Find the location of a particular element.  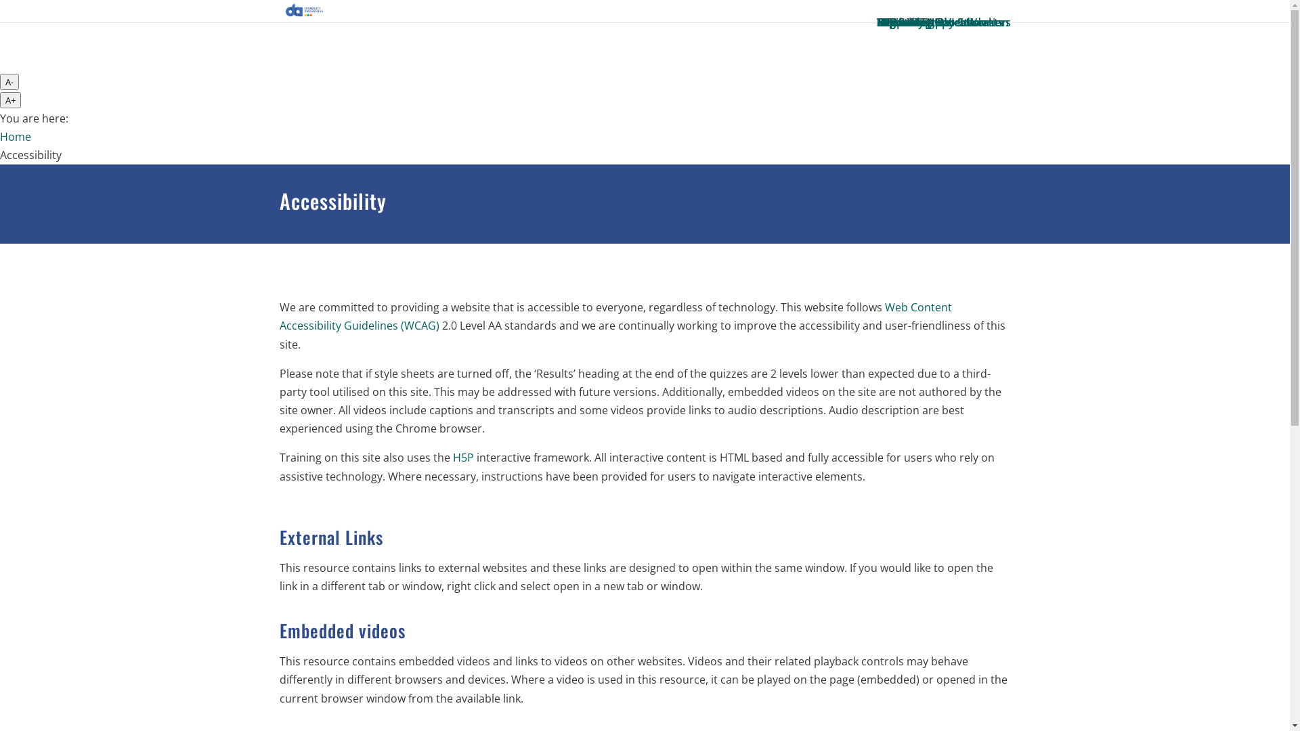

Home is located at coordinates (16, 137).